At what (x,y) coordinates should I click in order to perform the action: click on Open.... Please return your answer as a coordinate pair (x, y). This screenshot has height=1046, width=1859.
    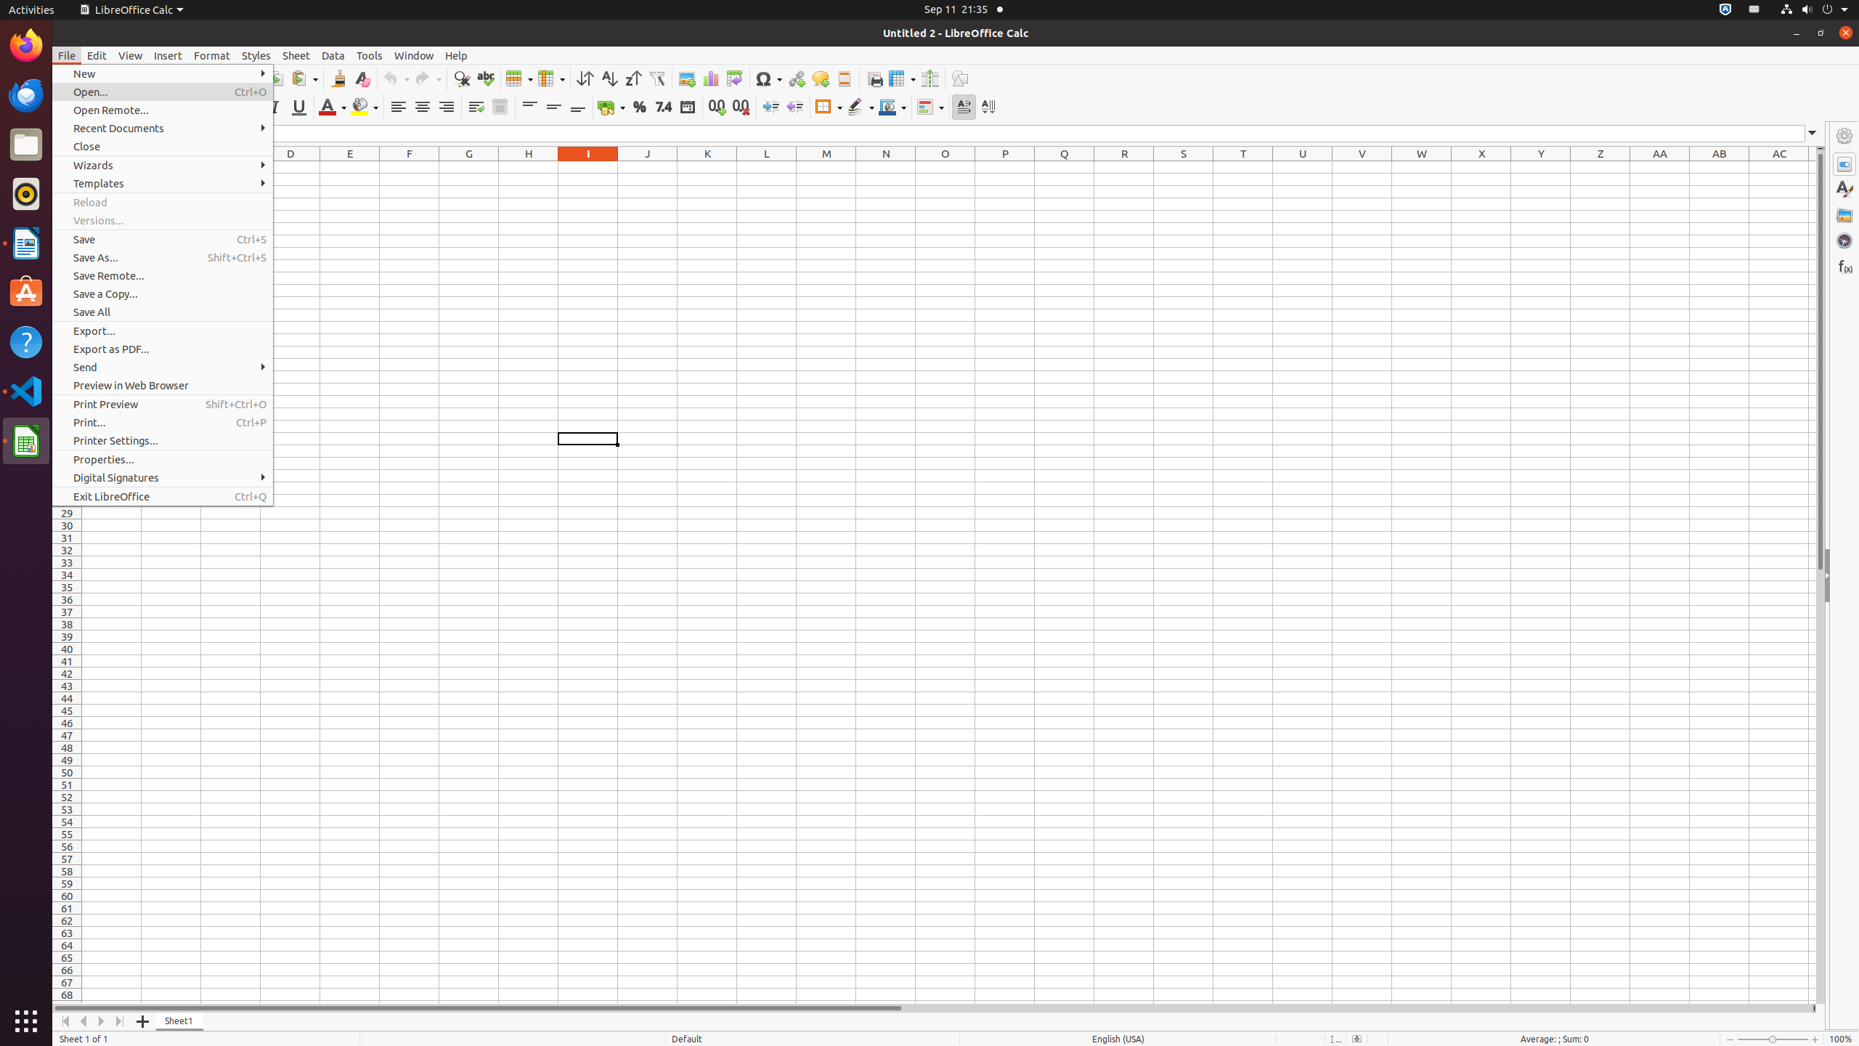
    Looking at the image, I should click on (163, 92).